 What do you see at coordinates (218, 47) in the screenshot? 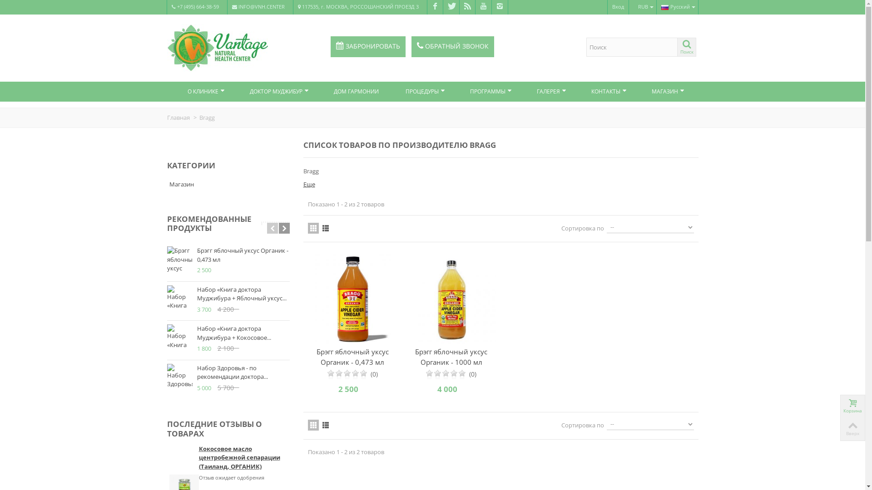
I see `Vantage Natural Health Center` at bounding box center [218, 47].